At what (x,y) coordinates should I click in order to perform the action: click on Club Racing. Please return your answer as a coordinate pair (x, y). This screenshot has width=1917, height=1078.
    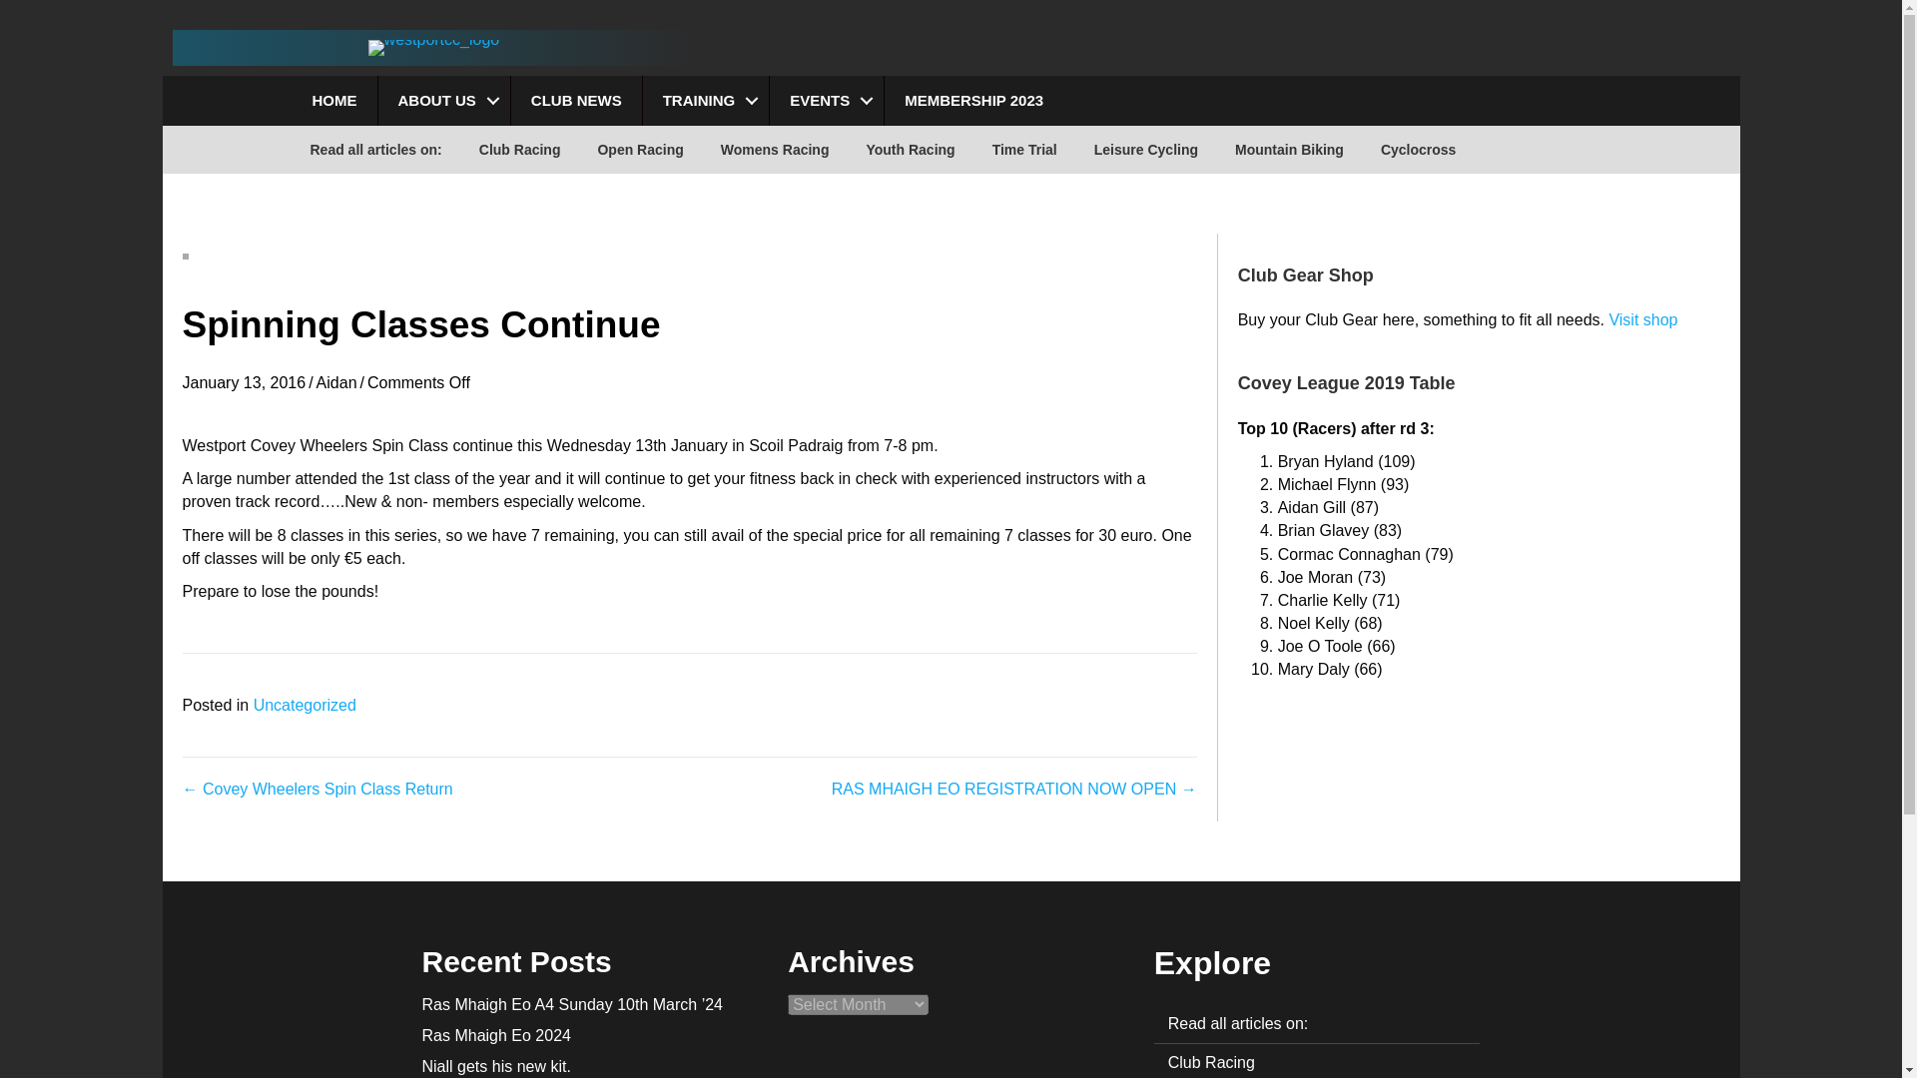
    Looking at the image, I should click on (519, 150).